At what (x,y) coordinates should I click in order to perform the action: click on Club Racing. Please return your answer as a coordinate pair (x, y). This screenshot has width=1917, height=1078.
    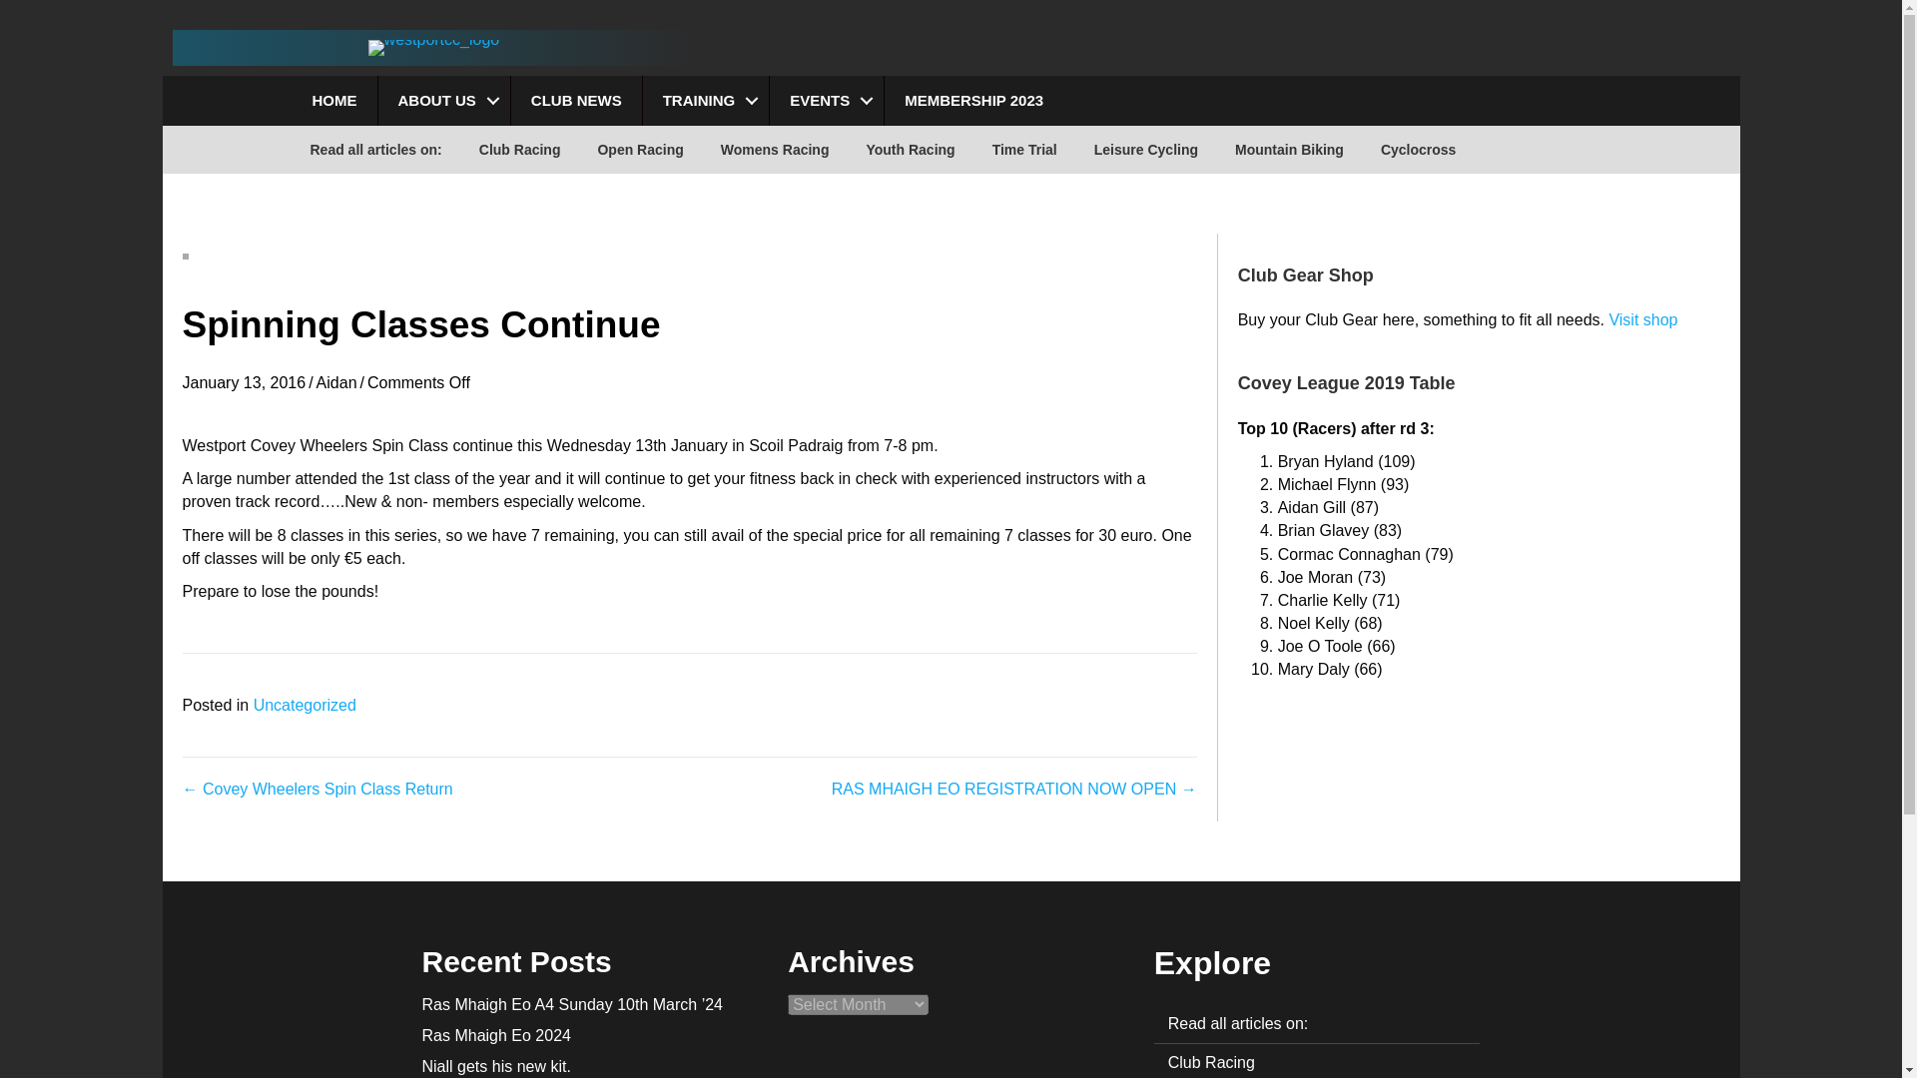
    Looking at the image, I should click on (519, 150).